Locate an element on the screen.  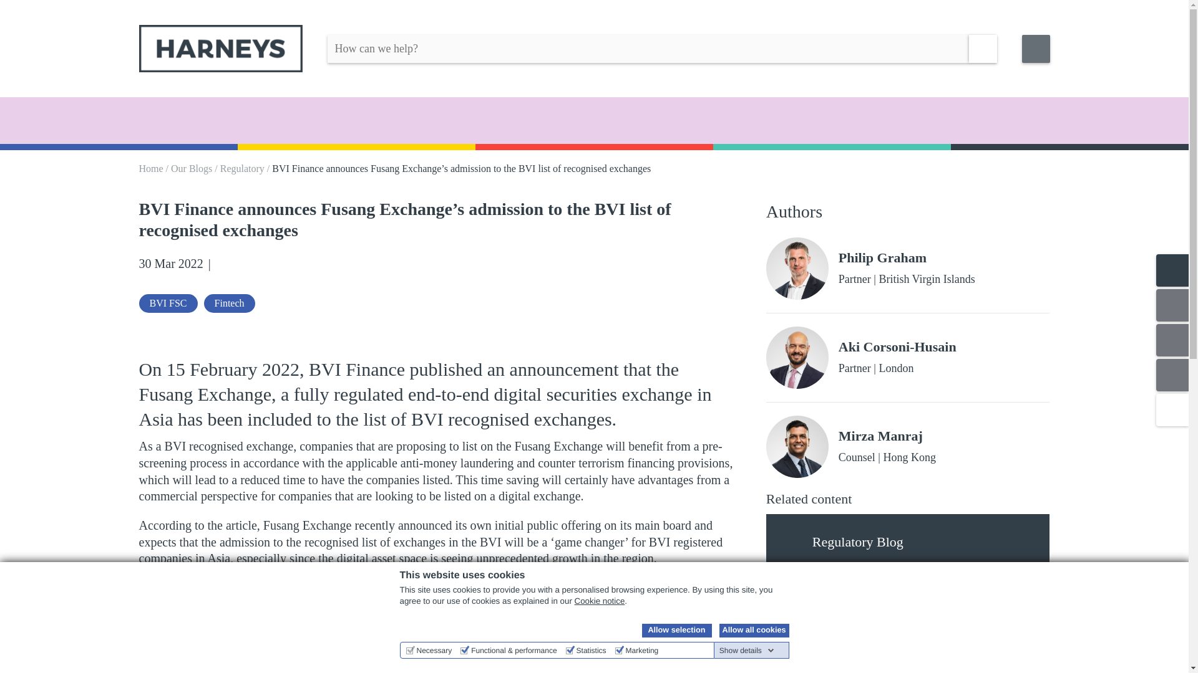
X is located at coordinates (243, 264).